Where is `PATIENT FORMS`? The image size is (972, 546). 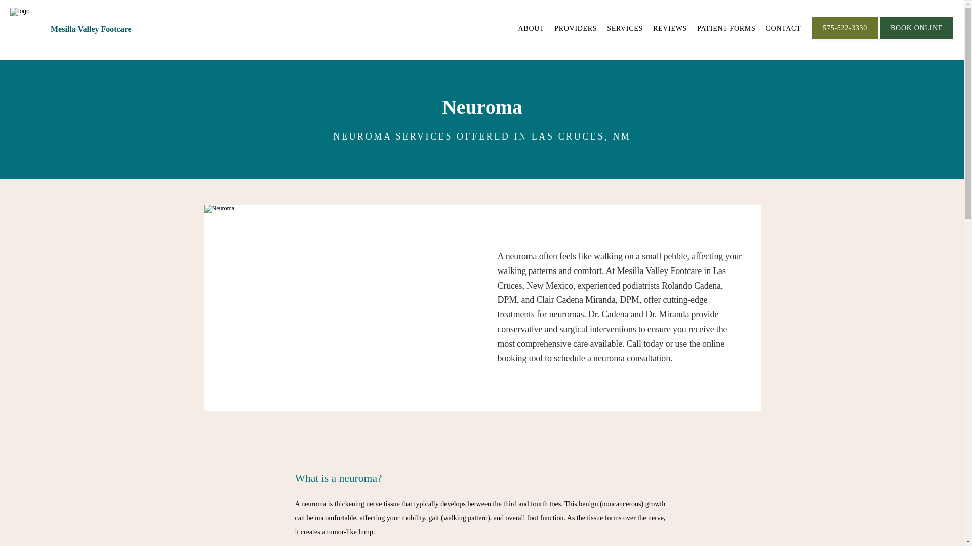
PATIENT FORMS is located at coordinates (726, 28).